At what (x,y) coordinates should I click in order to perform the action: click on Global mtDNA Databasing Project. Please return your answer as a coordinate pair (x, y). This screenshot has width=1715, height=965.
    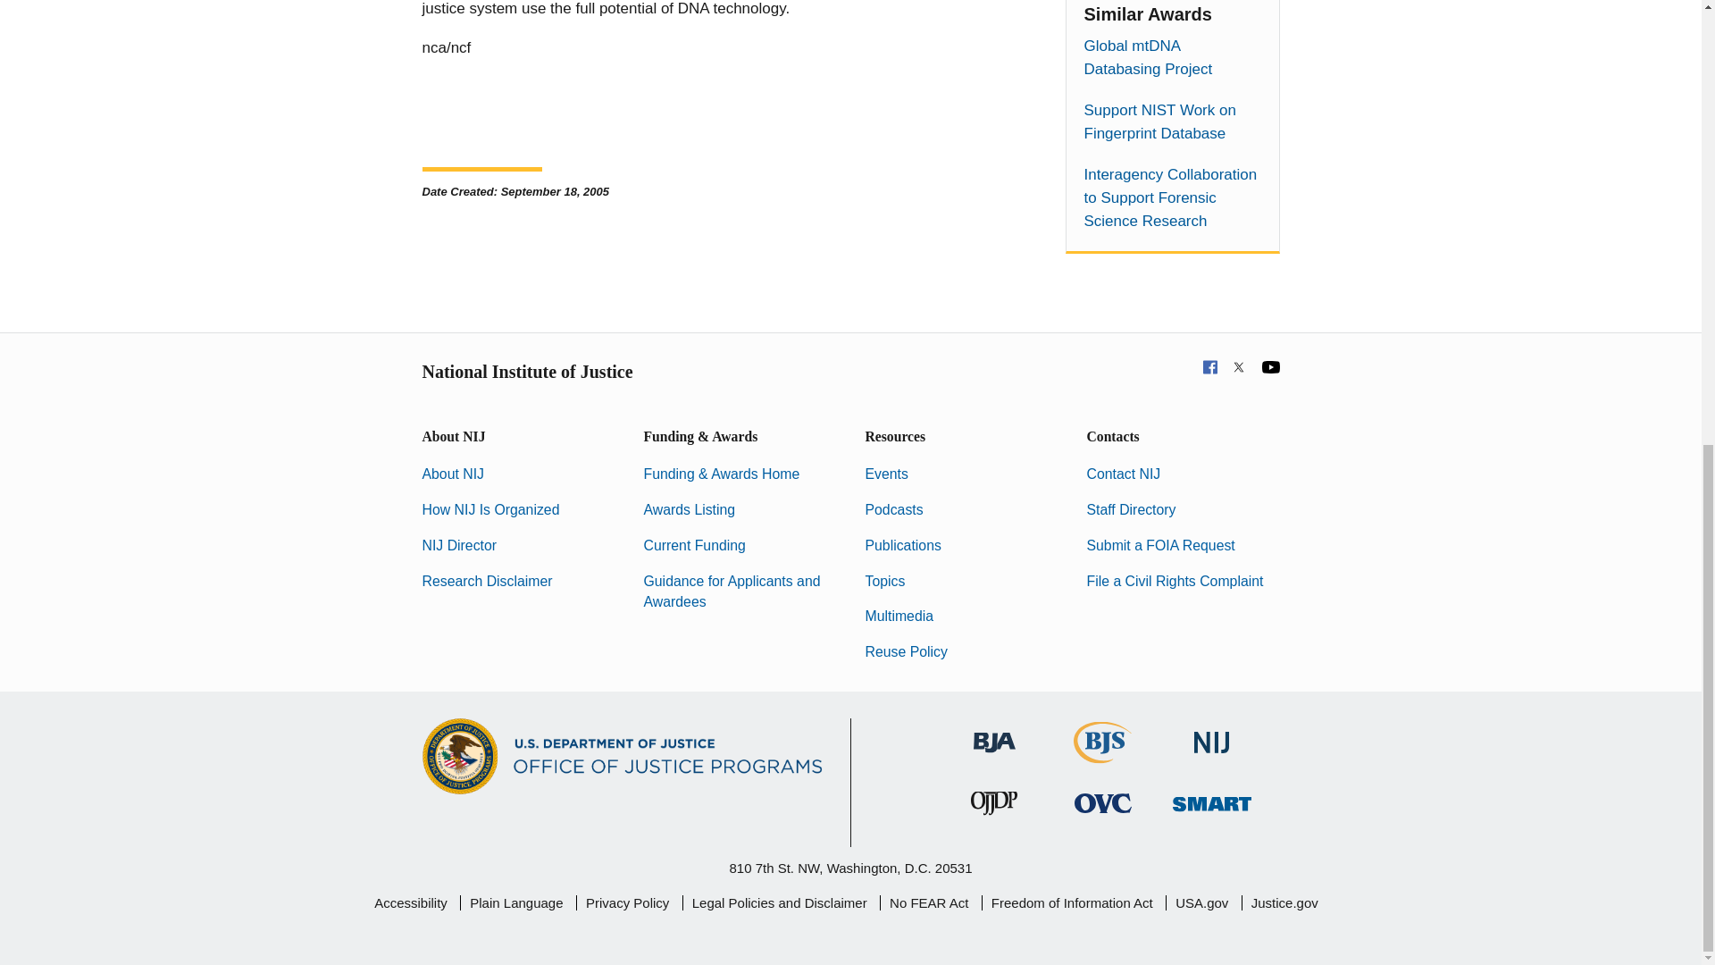
    Looking at the image, I should click on (1172, 57).